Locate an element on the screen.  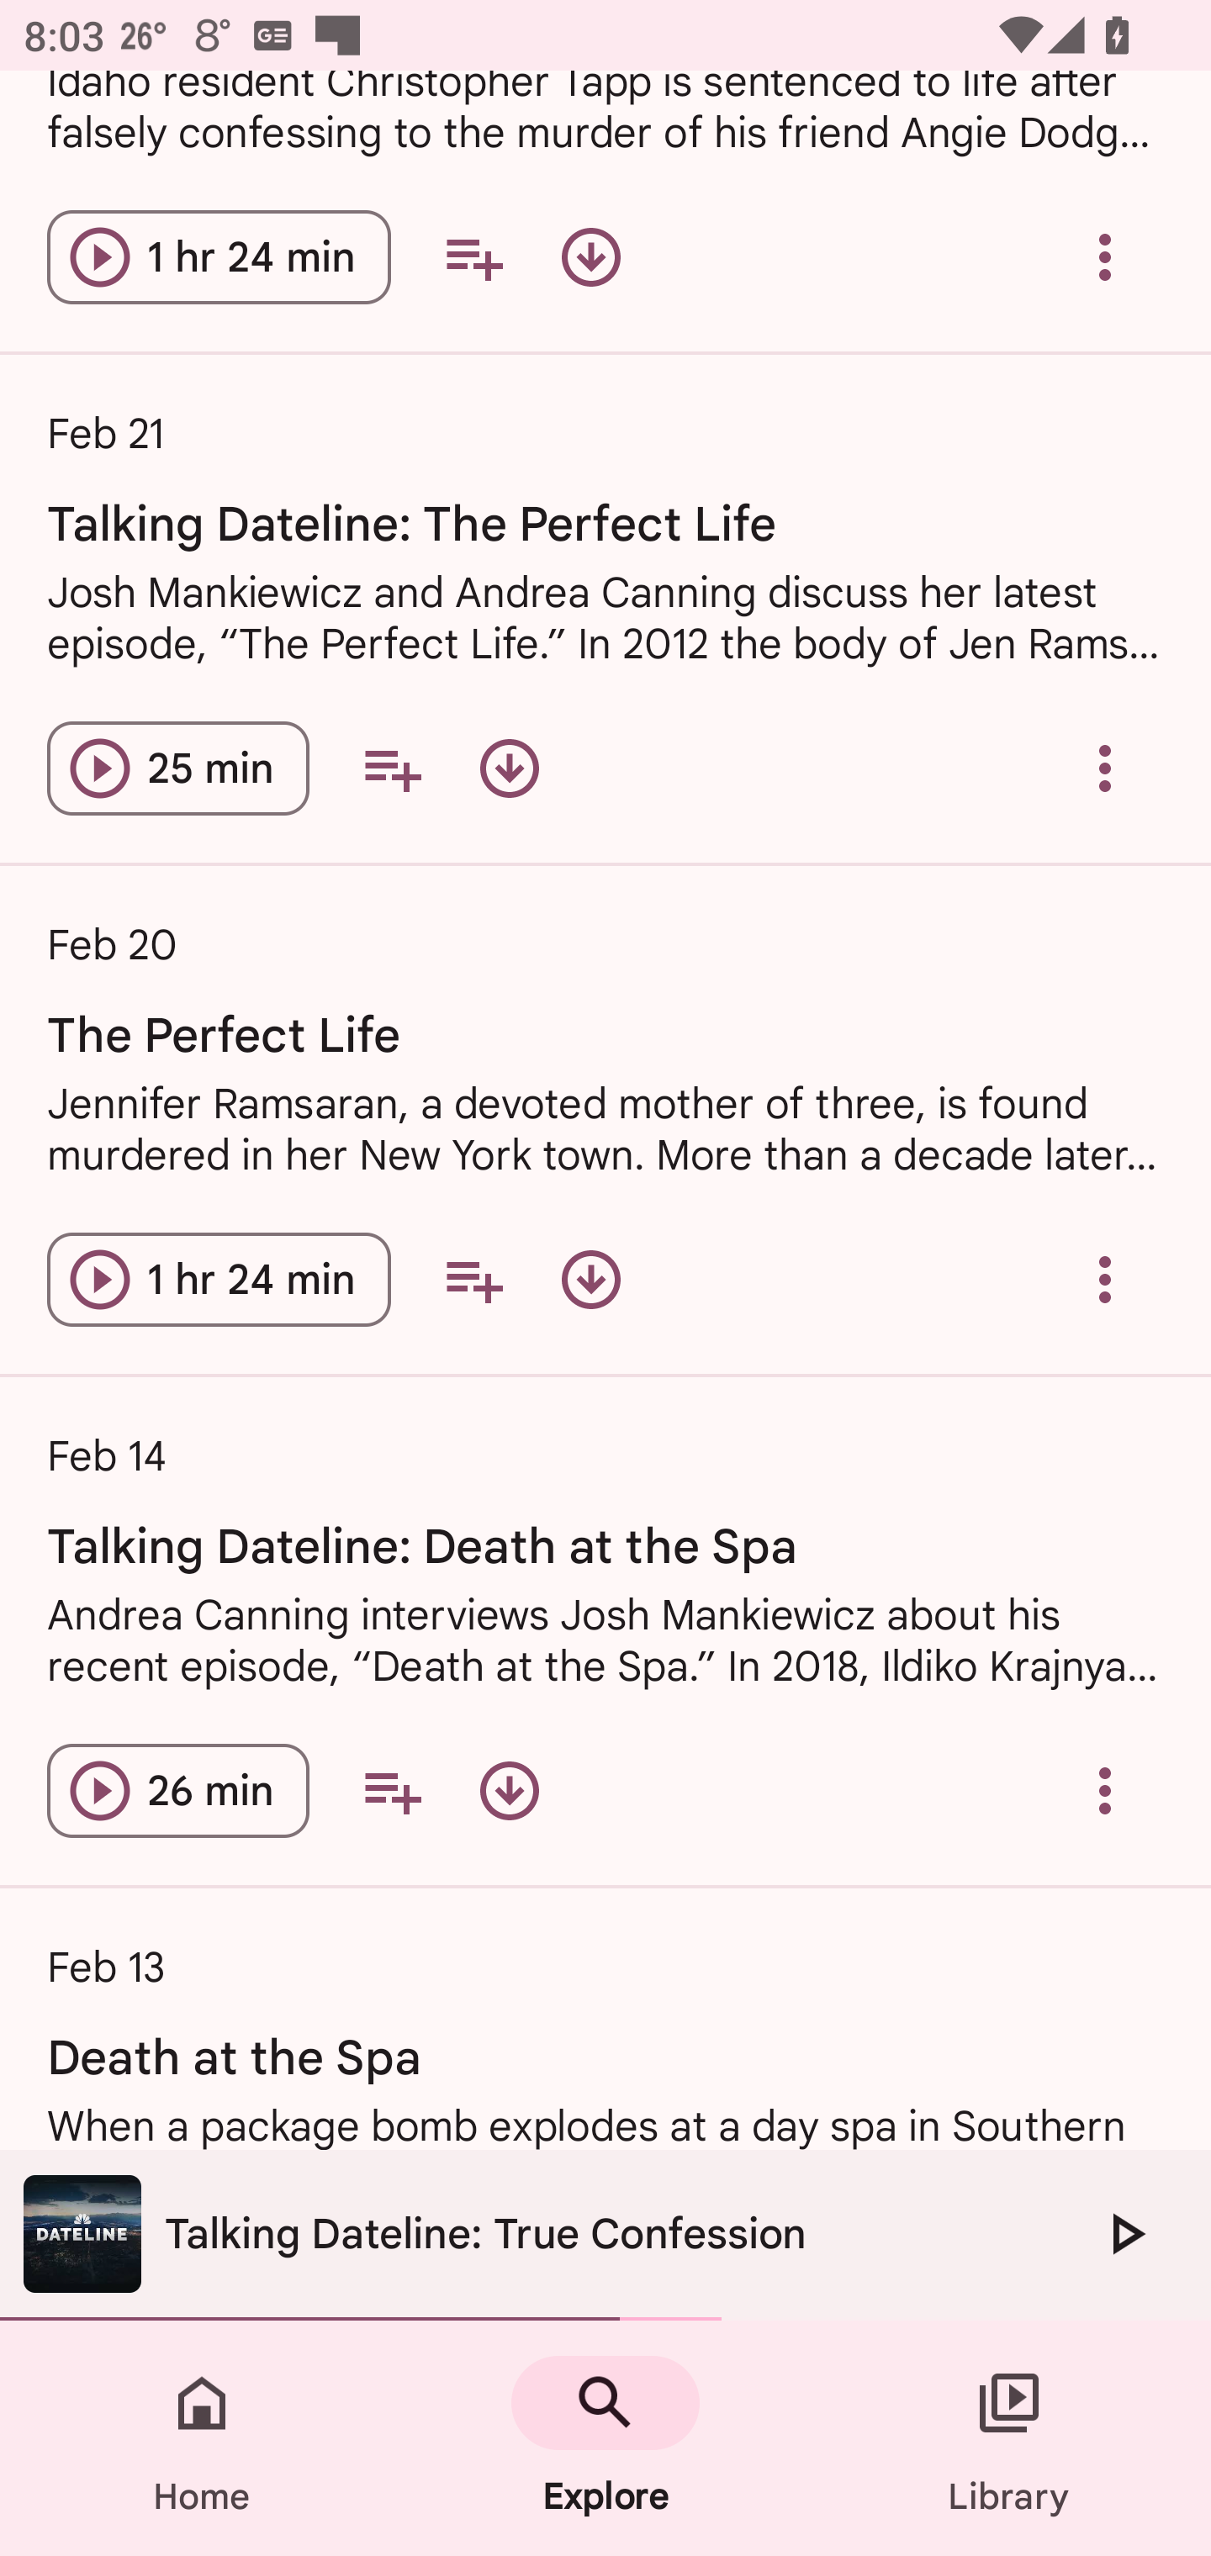
Overflow menu is located at coordinates (1105, 1279).